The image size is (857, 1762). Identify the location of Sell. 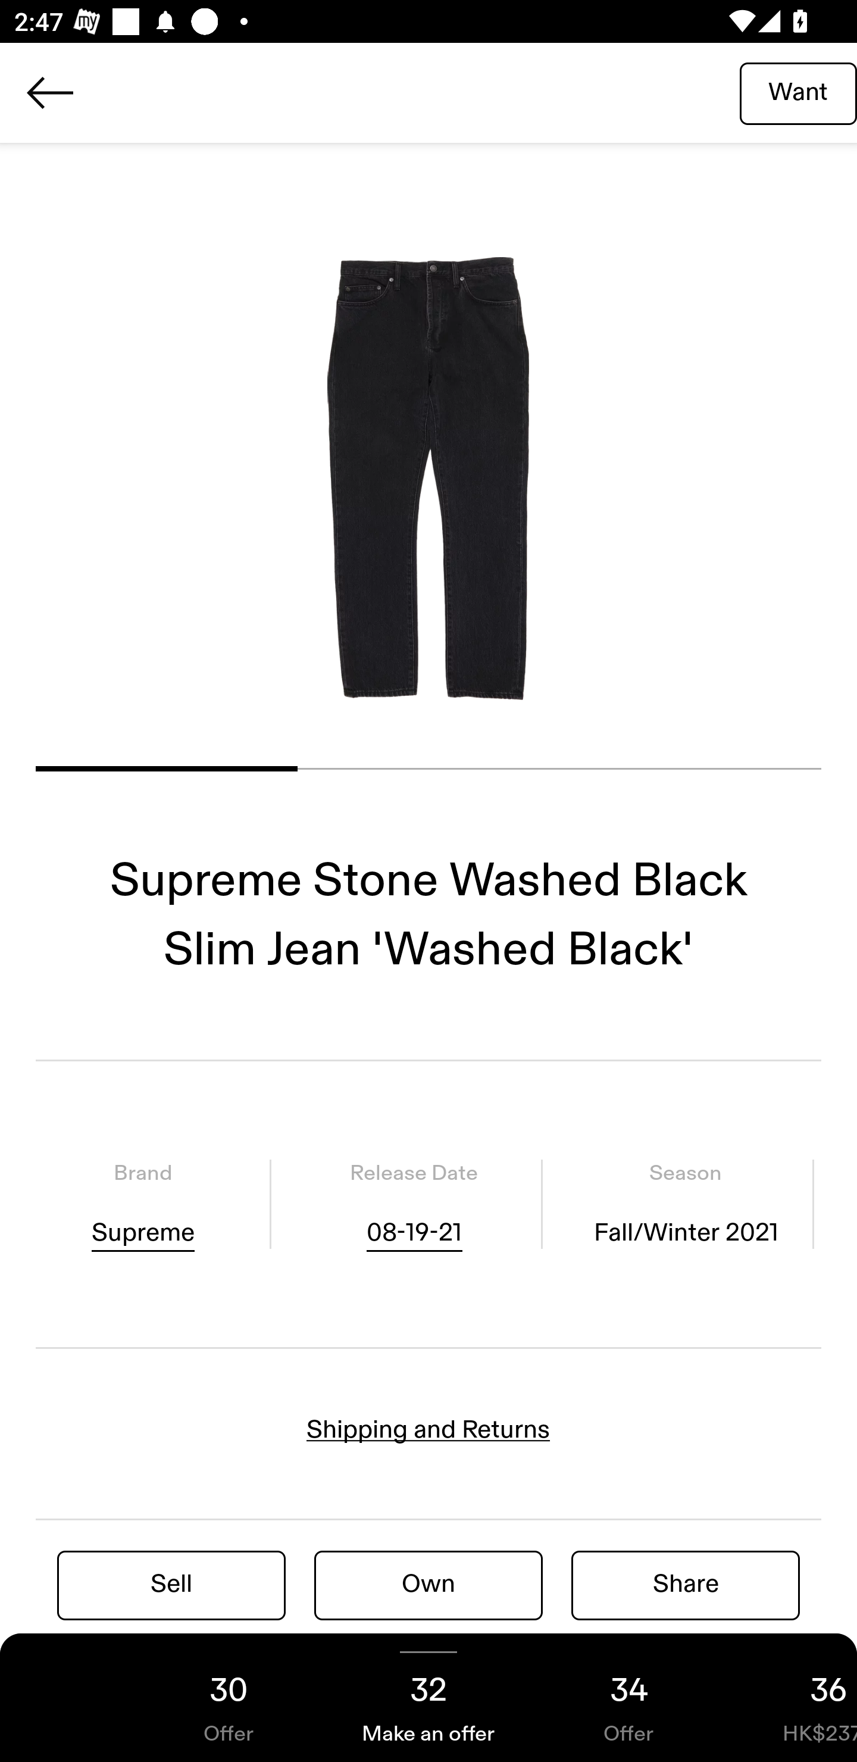
(171, 1585).